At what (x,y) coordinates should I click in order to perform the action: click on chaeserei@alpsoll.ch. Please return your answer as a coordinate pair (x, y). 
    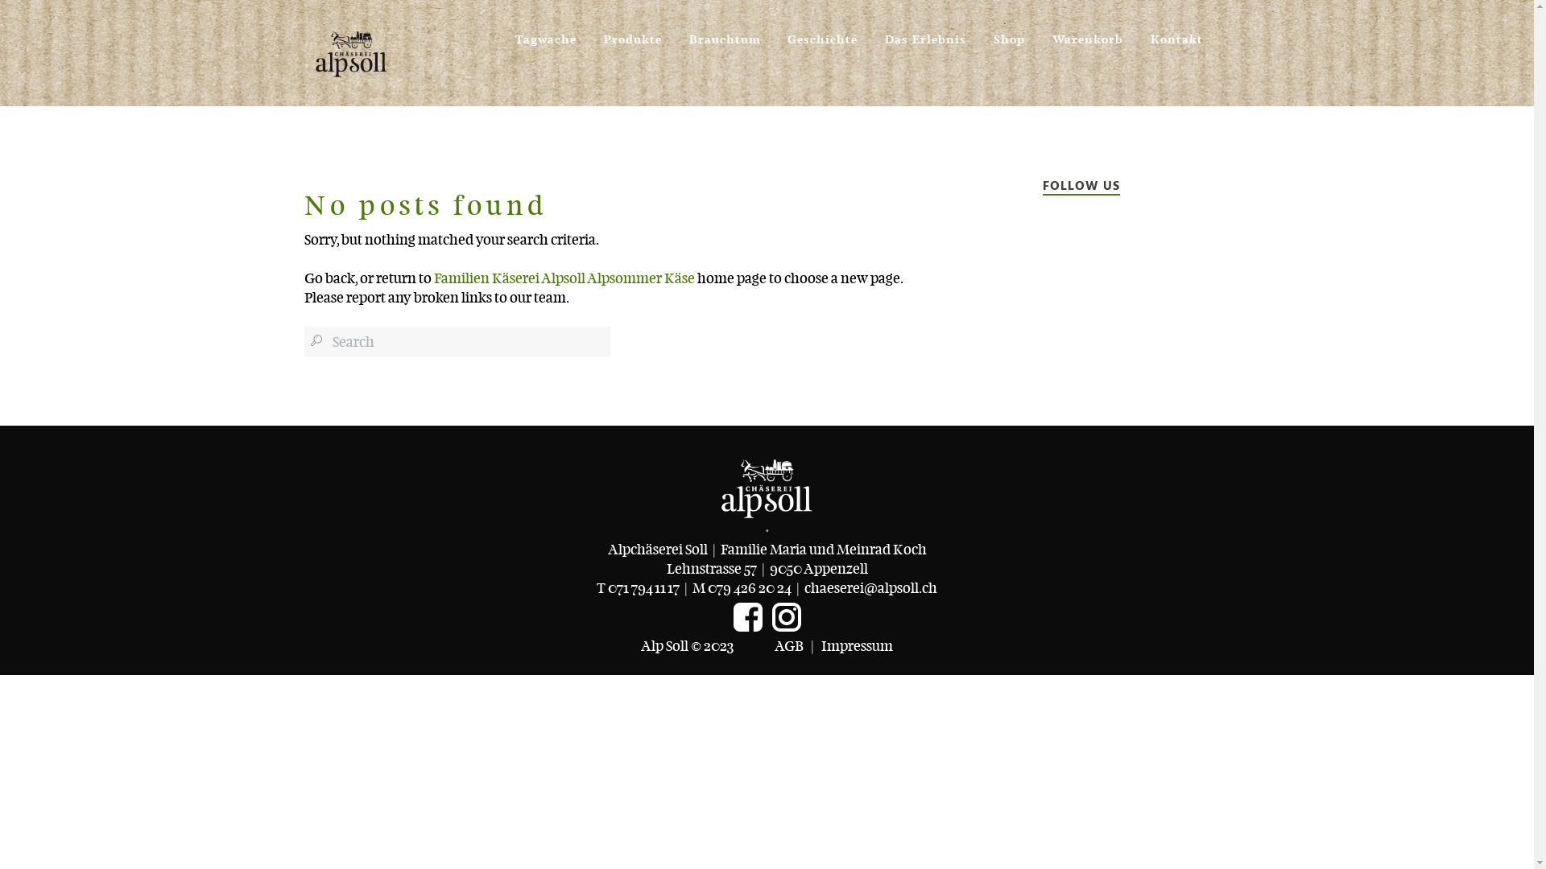
    Looking at the image, I should click on (870, 587).